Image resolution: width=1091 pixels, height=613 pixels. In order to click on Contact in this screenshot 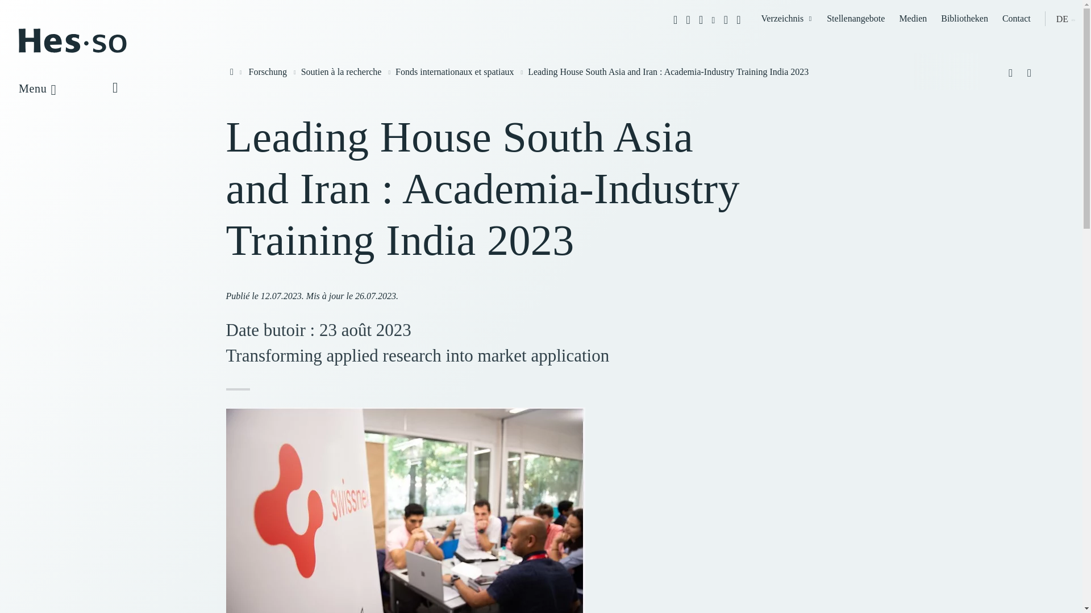, I will do `click(1017, 18)`.